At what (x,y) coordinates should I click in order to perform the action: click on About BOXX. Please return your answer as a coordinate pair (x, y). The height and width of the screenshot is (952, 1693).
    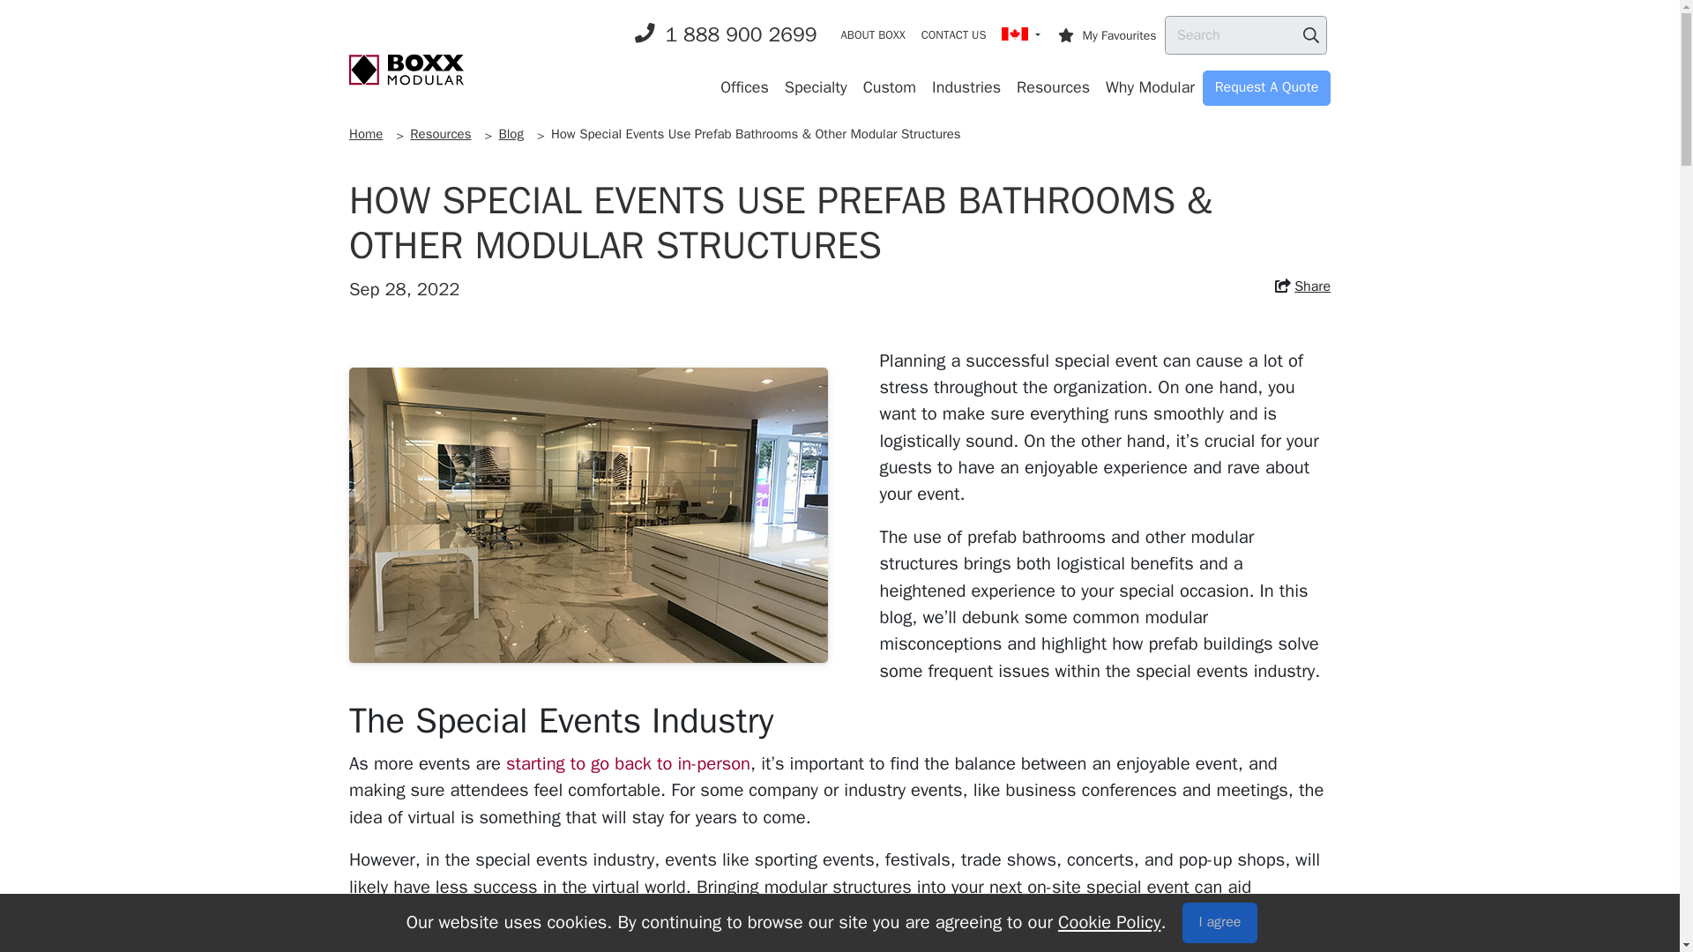
    Looking at the image, I should click on (873, 35).